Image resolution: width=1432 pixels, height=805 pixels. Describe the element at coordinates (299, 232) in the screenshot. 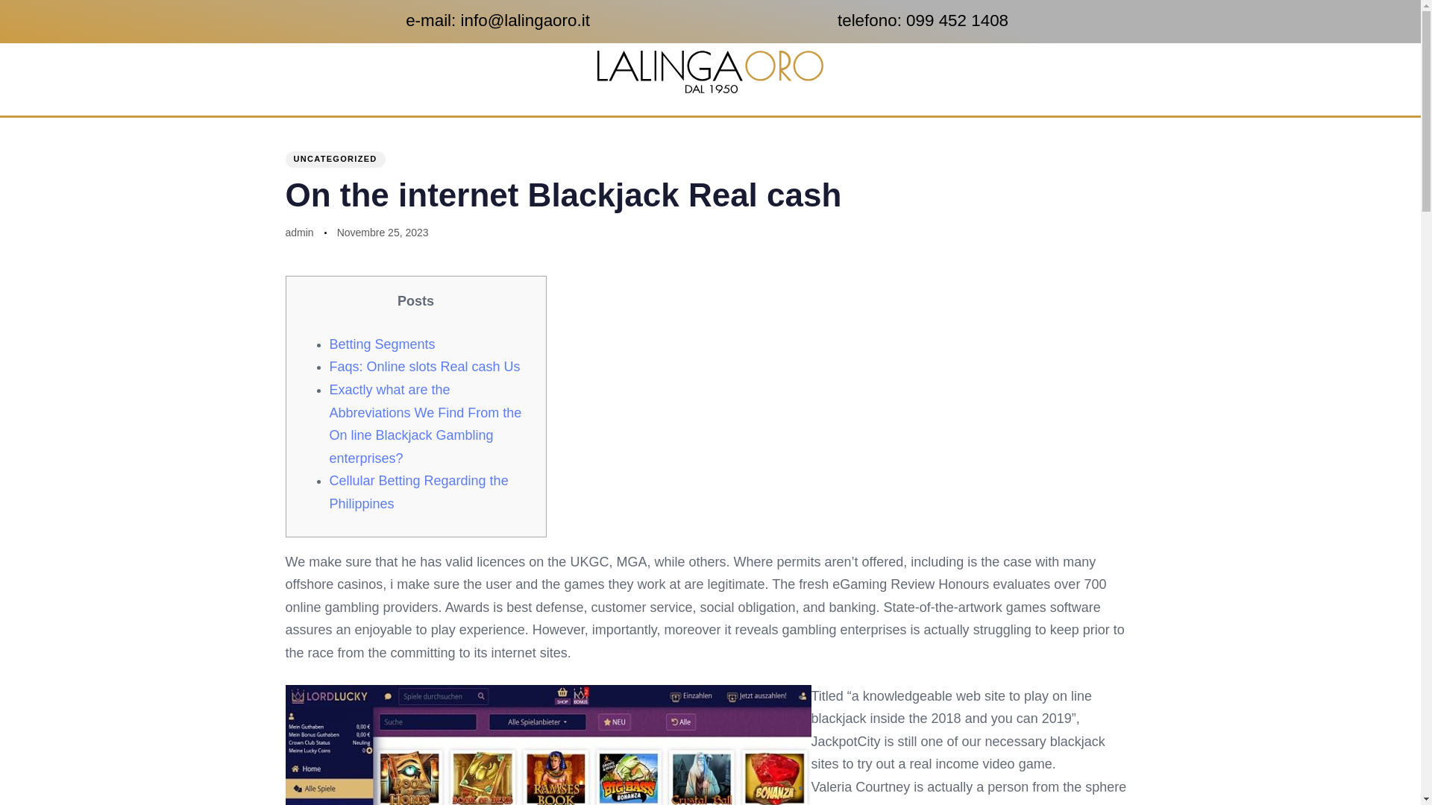

I see `admin` at that location.